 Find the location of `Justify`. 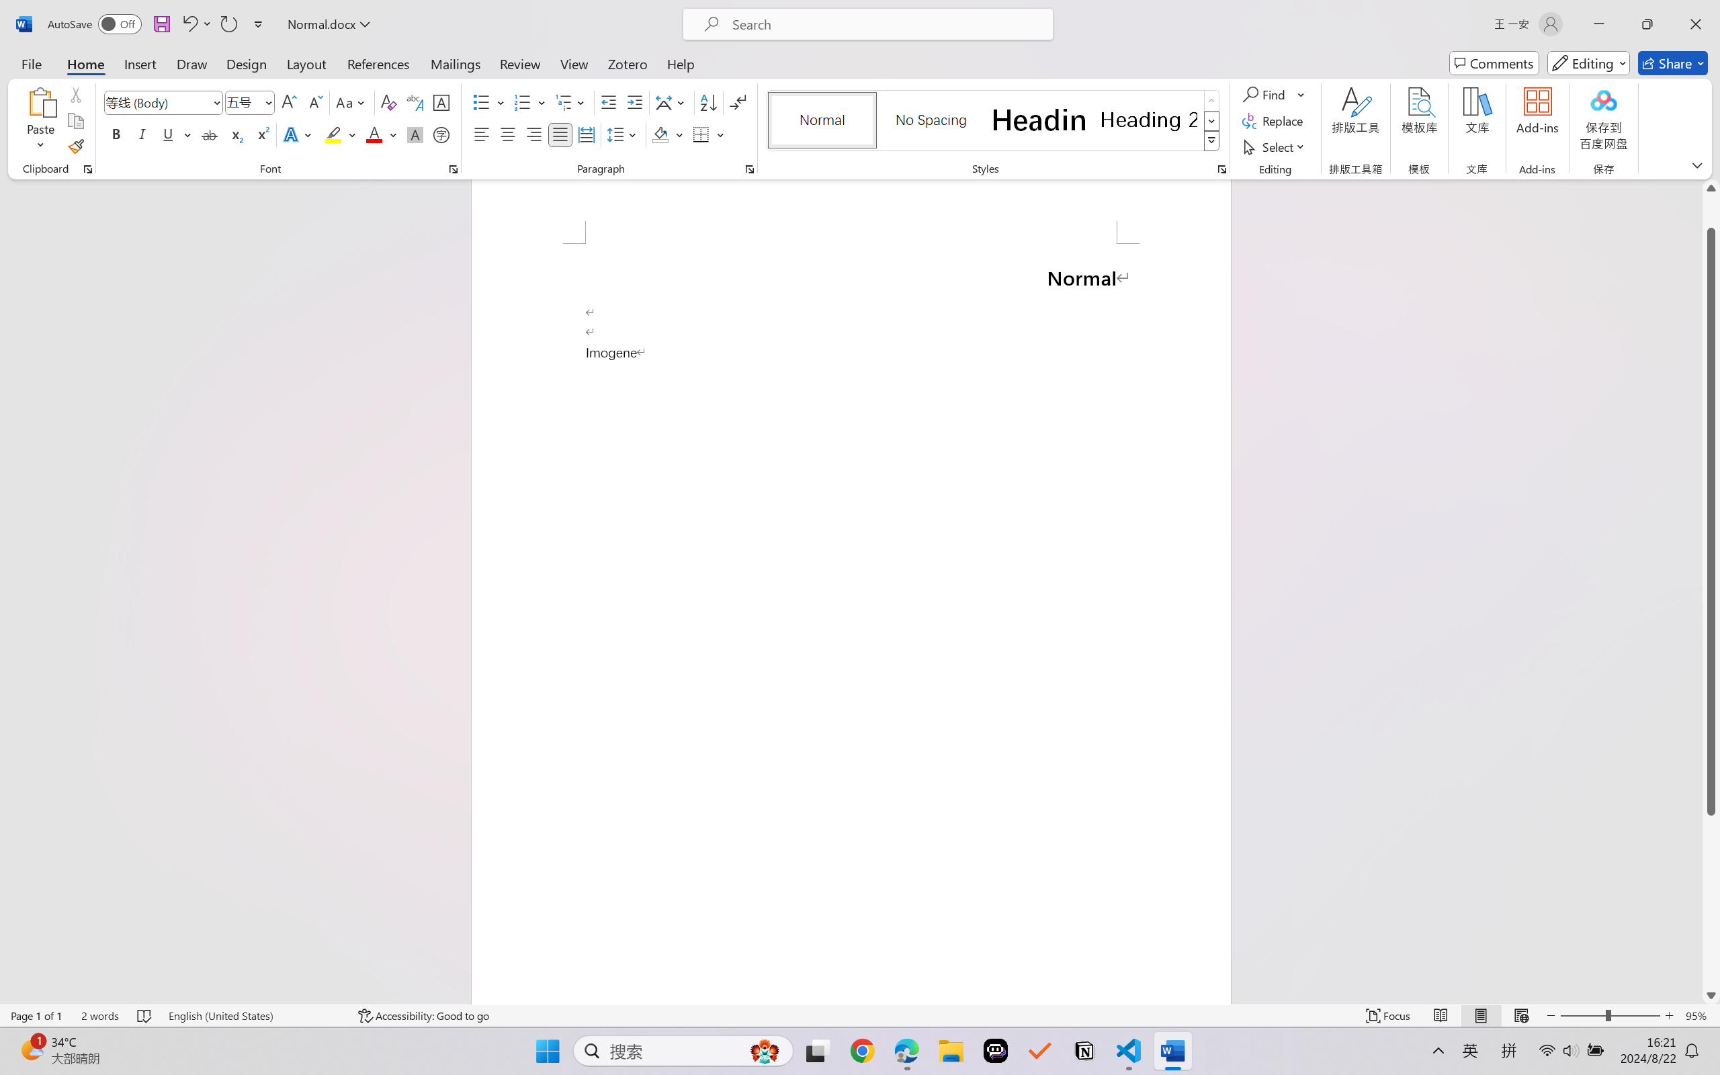

Justify is located at coordinates (560, 134).